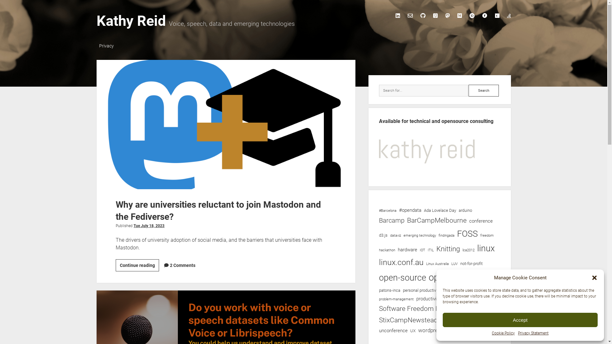 This screenshot has width=612, height=344. What do you see at coordinates (474, 299) in the screenshot?
I see `research` at bounding box center [474, 299].